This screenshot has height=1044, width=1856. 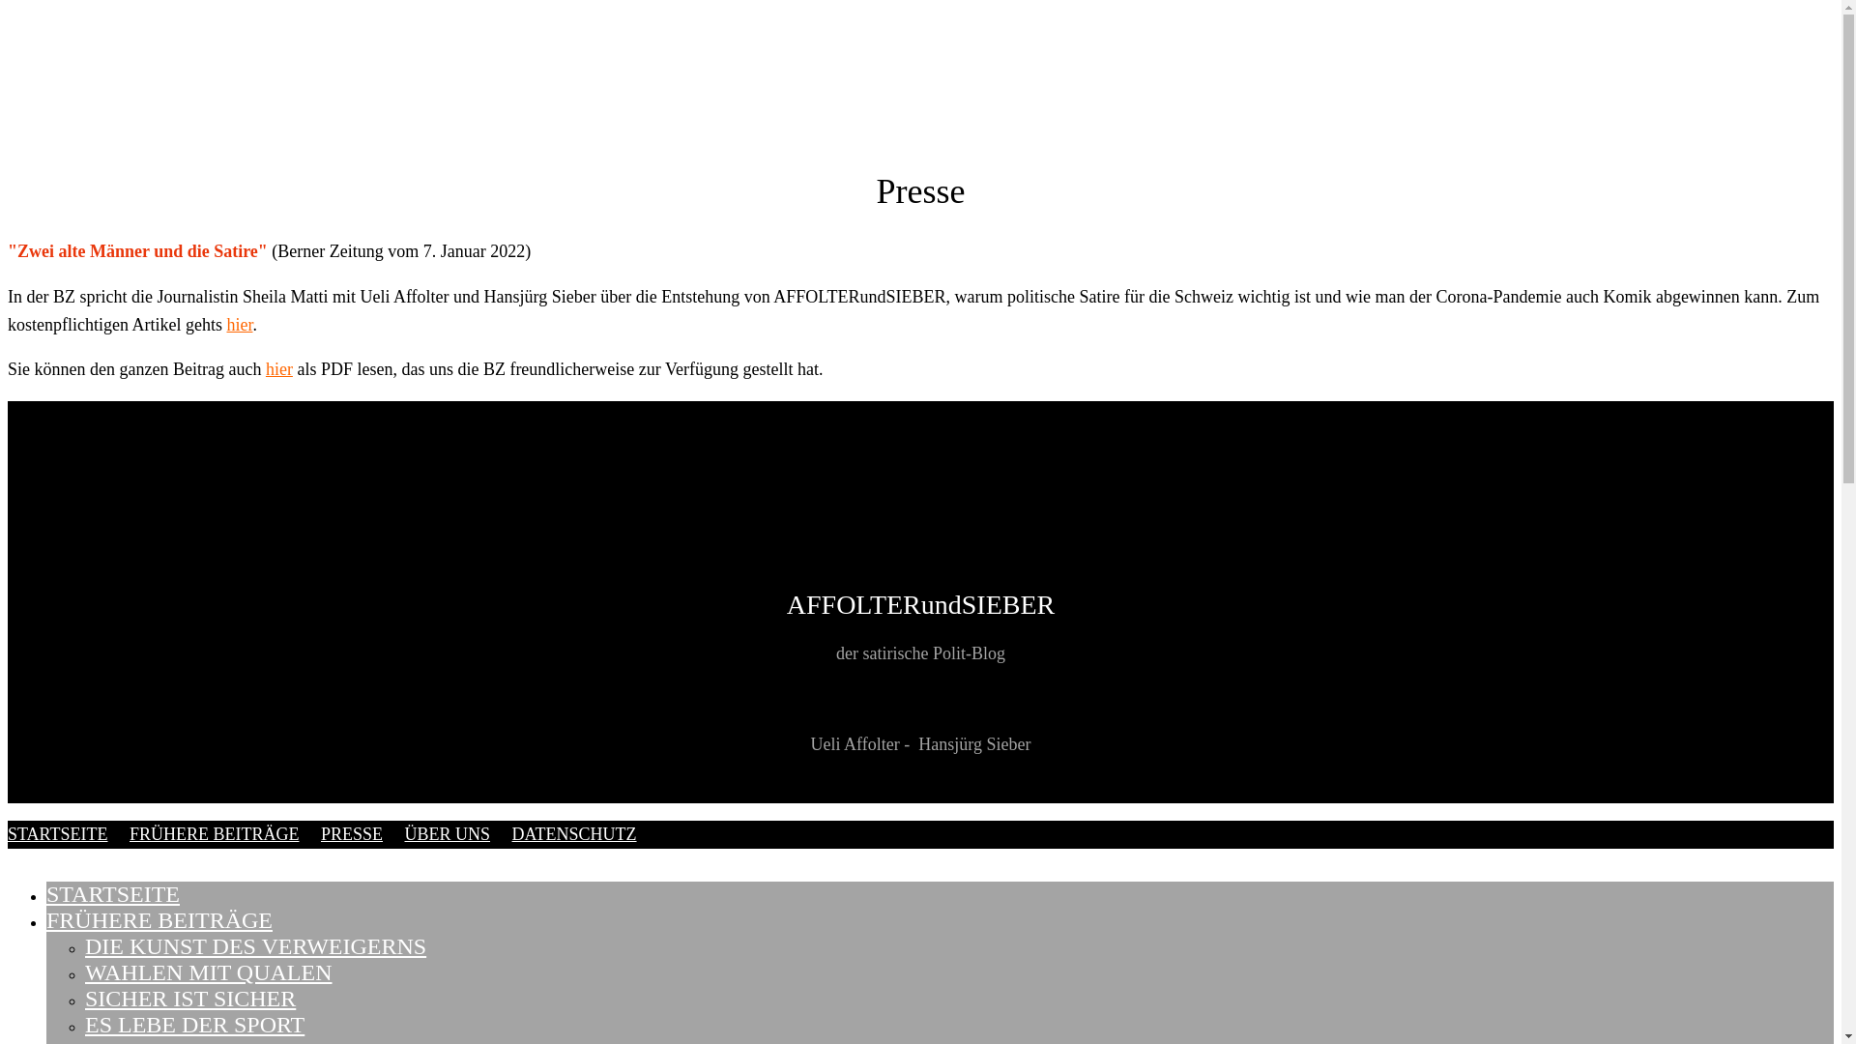 What do you see at coordinates (113, 894) in the screenshot?
I see `STARTSEITE` at bounding box center [113, 894].